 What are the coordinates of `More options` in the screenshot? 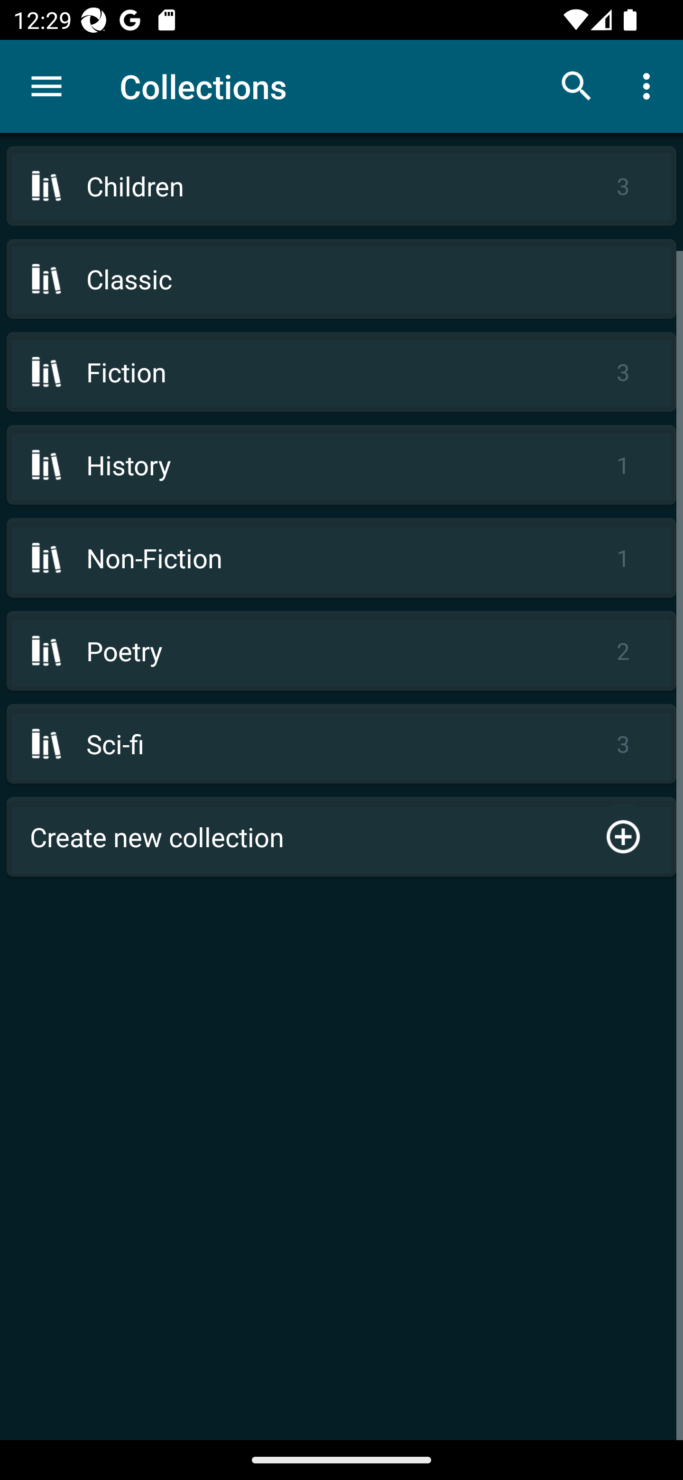 It's located at (650, 85).